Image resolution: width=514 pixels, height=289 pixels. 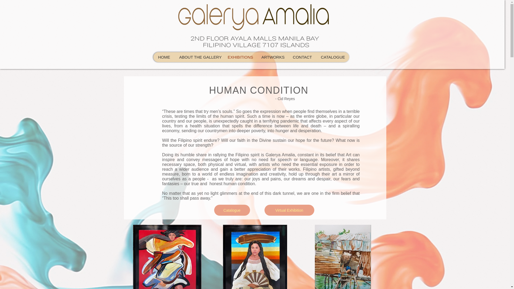 I want to click on HOME, so click(x=164, y=57).